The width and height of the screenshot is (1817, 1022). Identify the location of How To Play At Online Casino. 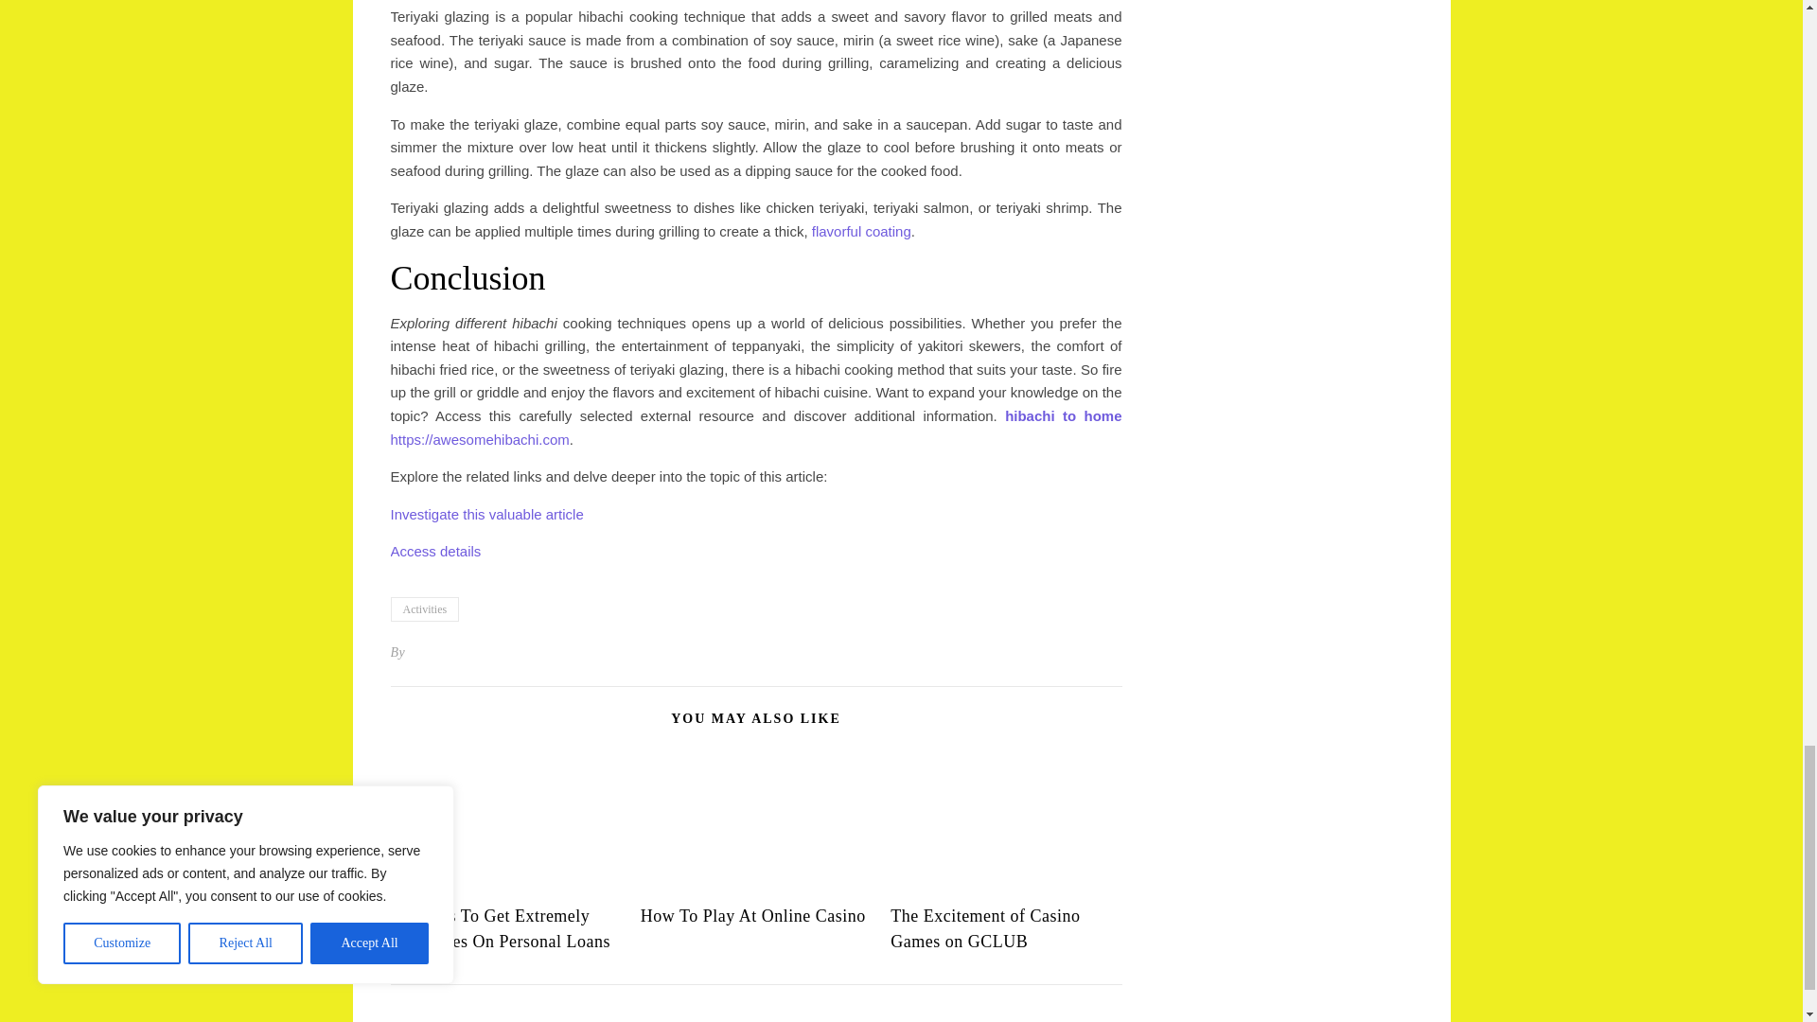
(753, 916).